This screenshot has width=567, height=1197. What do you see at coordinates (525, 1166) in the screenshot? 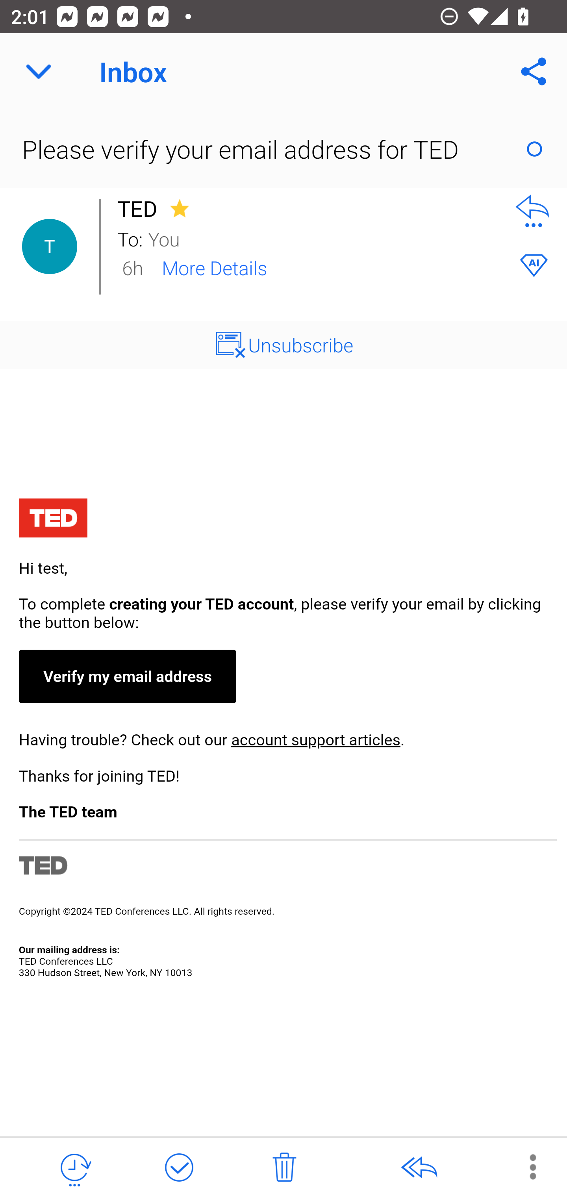
I see `More Options` at bounding box center [525, 1166].